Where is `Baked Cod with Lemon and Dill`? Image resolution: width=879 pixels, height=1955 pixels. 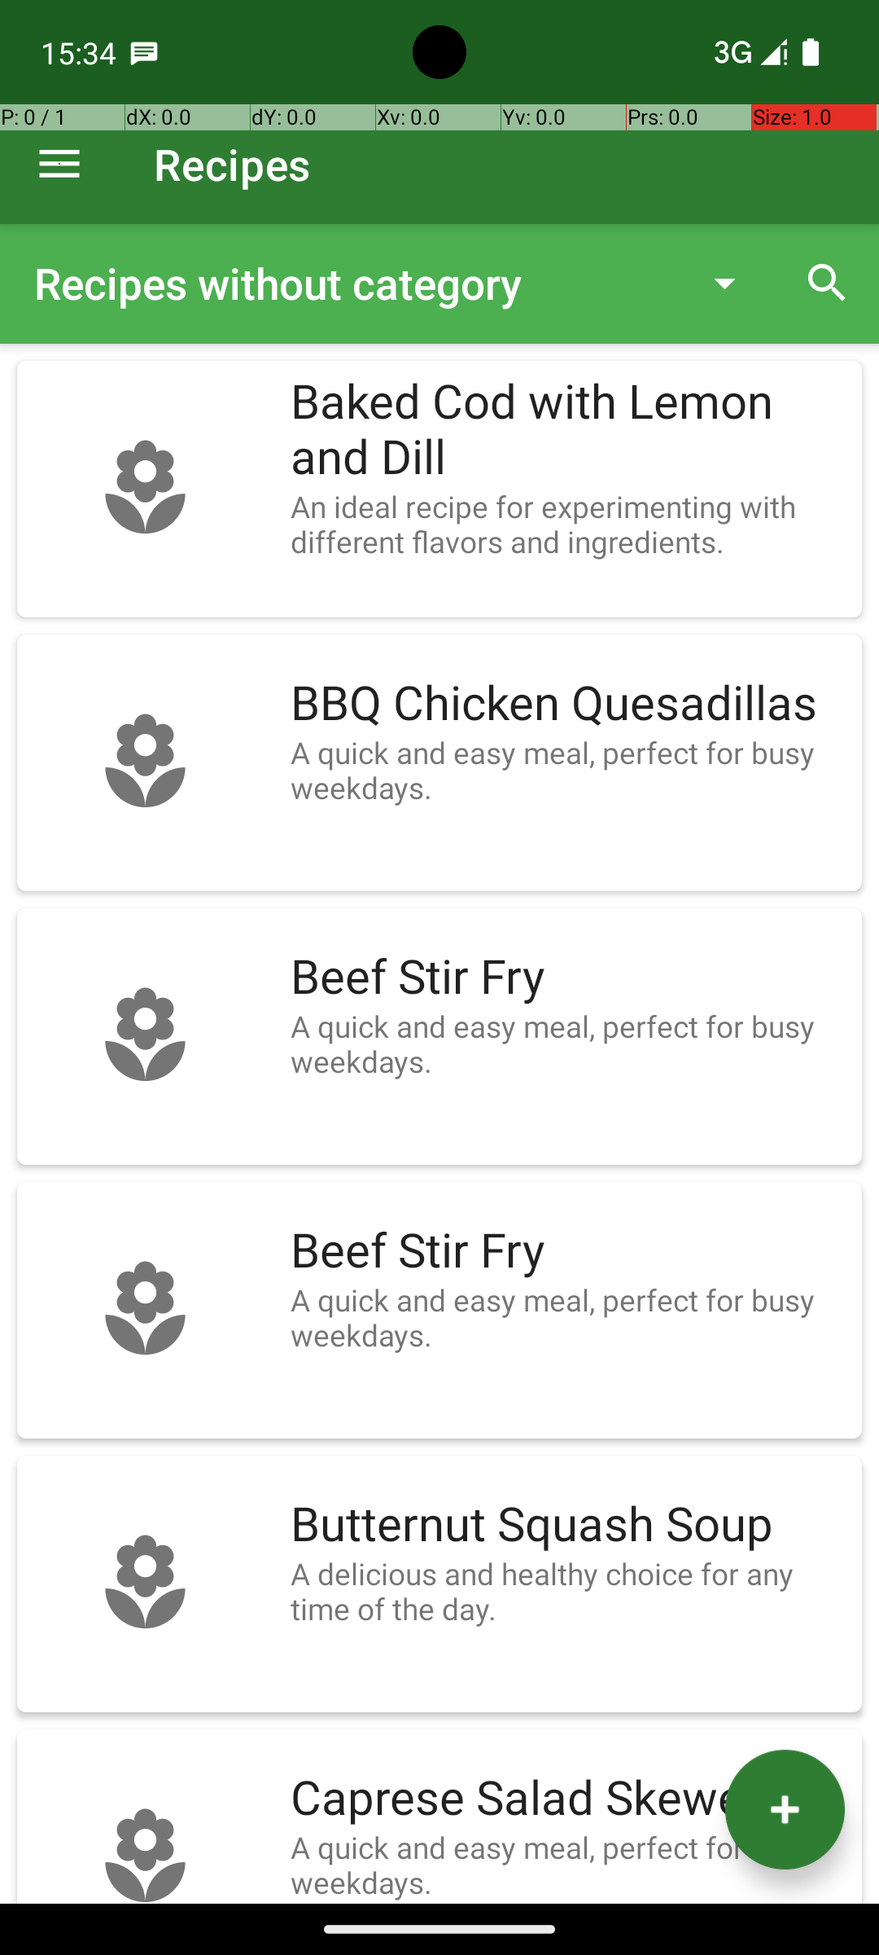
Baked Cod with Lemon and Dill is located at coordinates (568, 430).